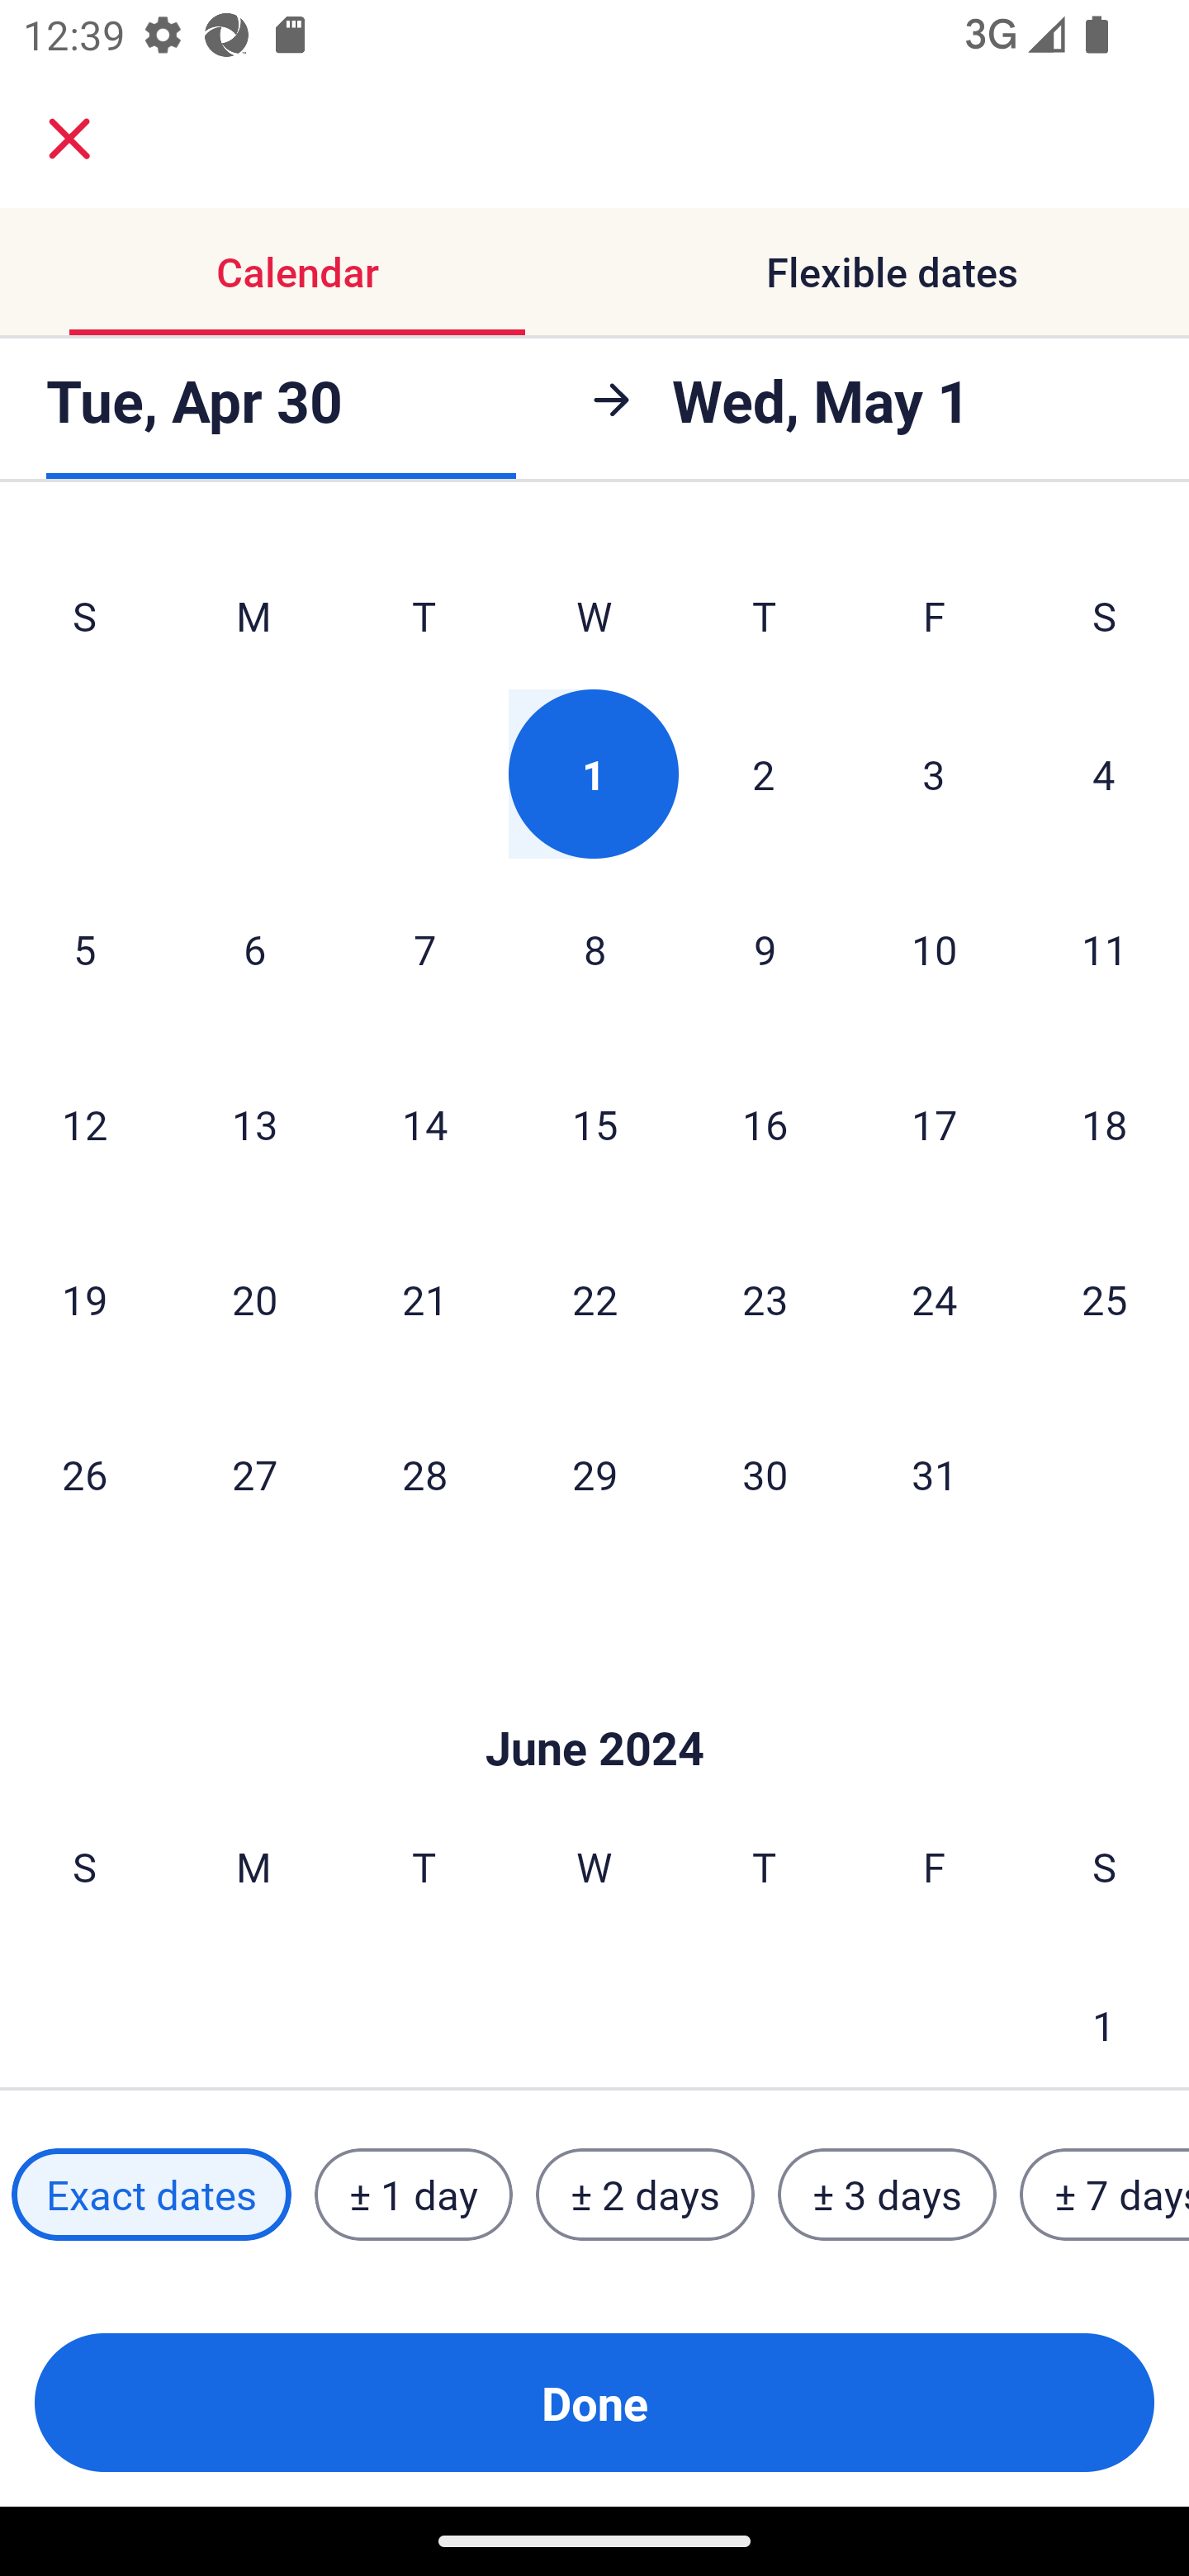 The height and width of the screenshot is (2576, 1189). I want to click on Skip to Done, so click(594, 1699).